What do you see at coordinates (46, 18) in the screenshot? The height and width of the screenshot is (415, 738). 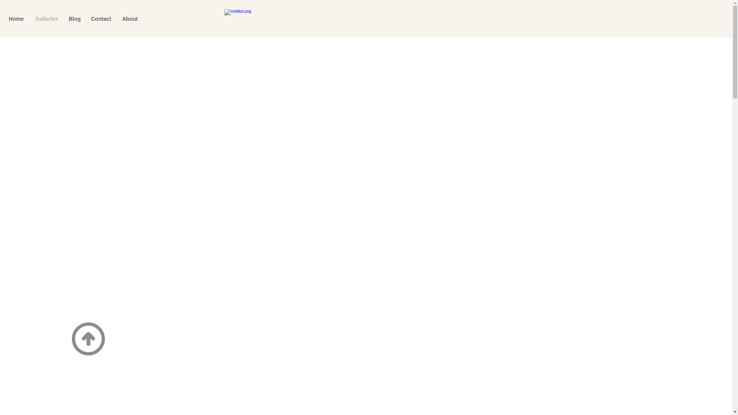 I see `Galleries` at bounding box center [46, 18].